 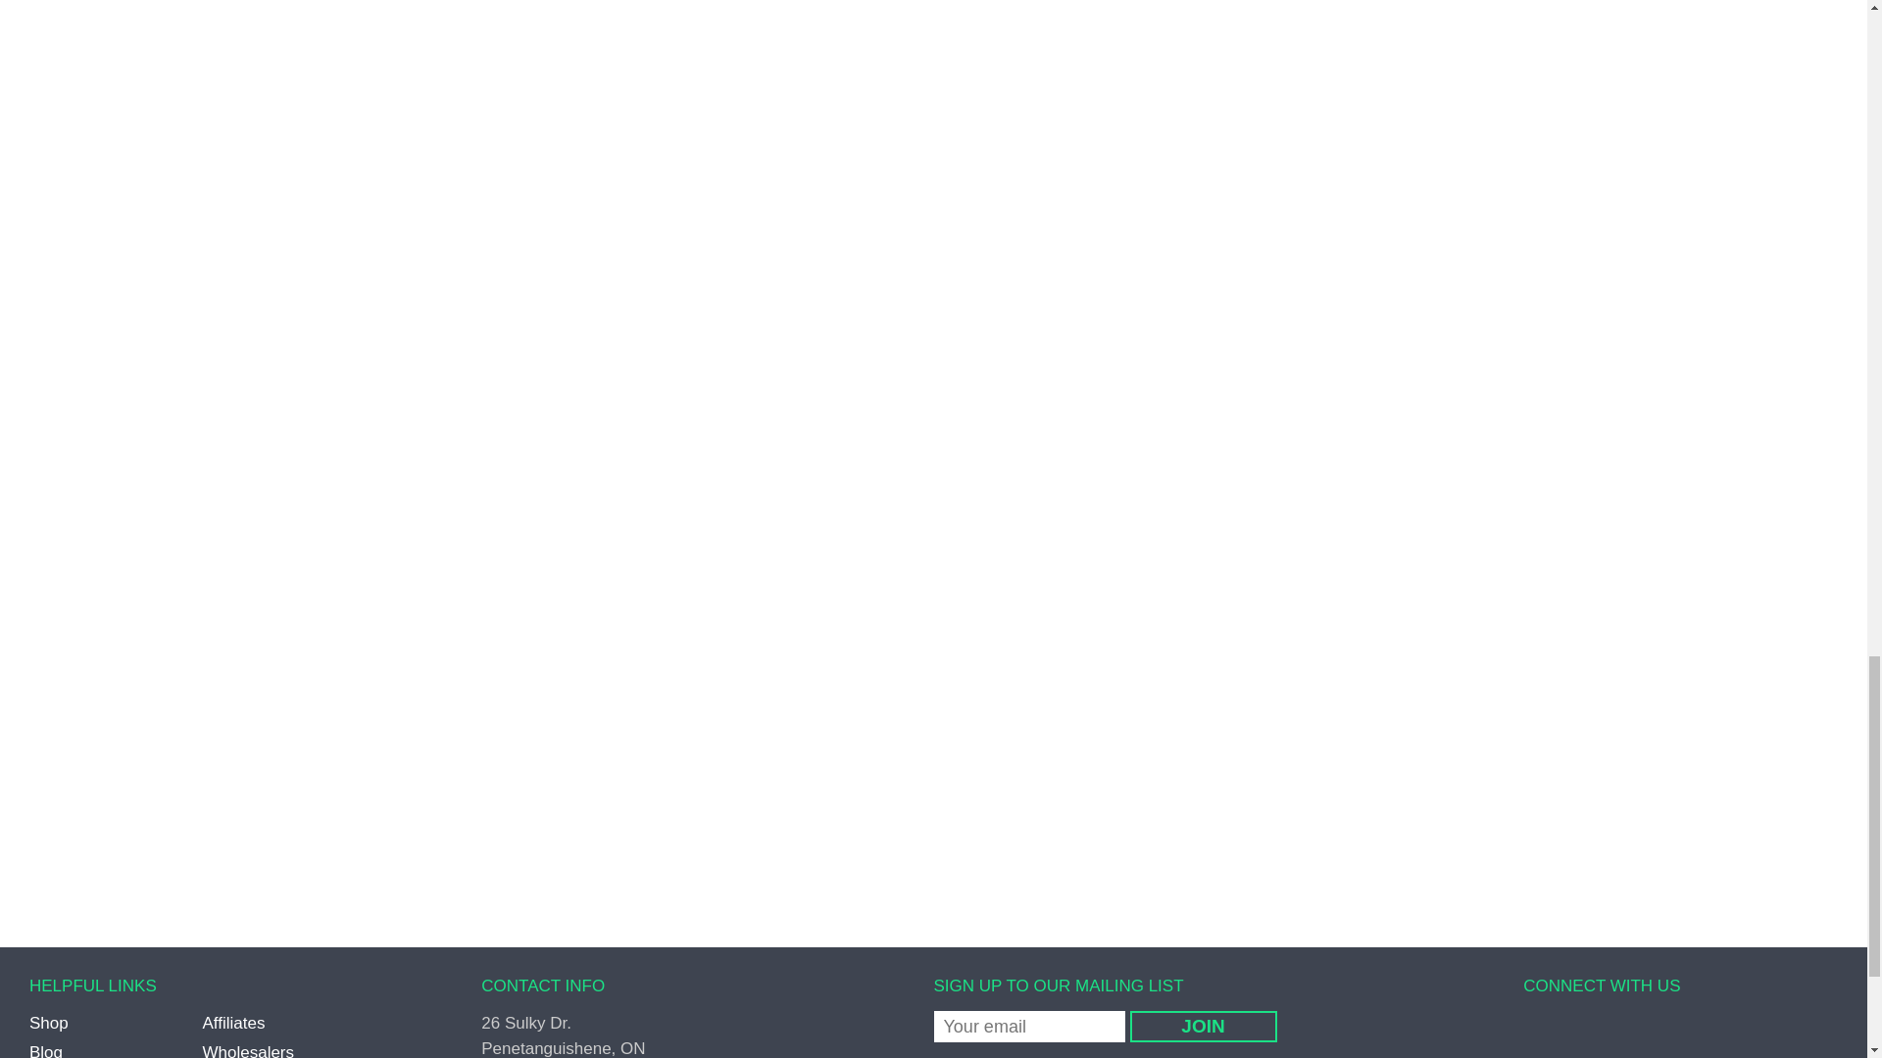 What do you see at coordinates (45, 1050) in the screenshot?
I see `Blog` at bounding box center [45, 1050].